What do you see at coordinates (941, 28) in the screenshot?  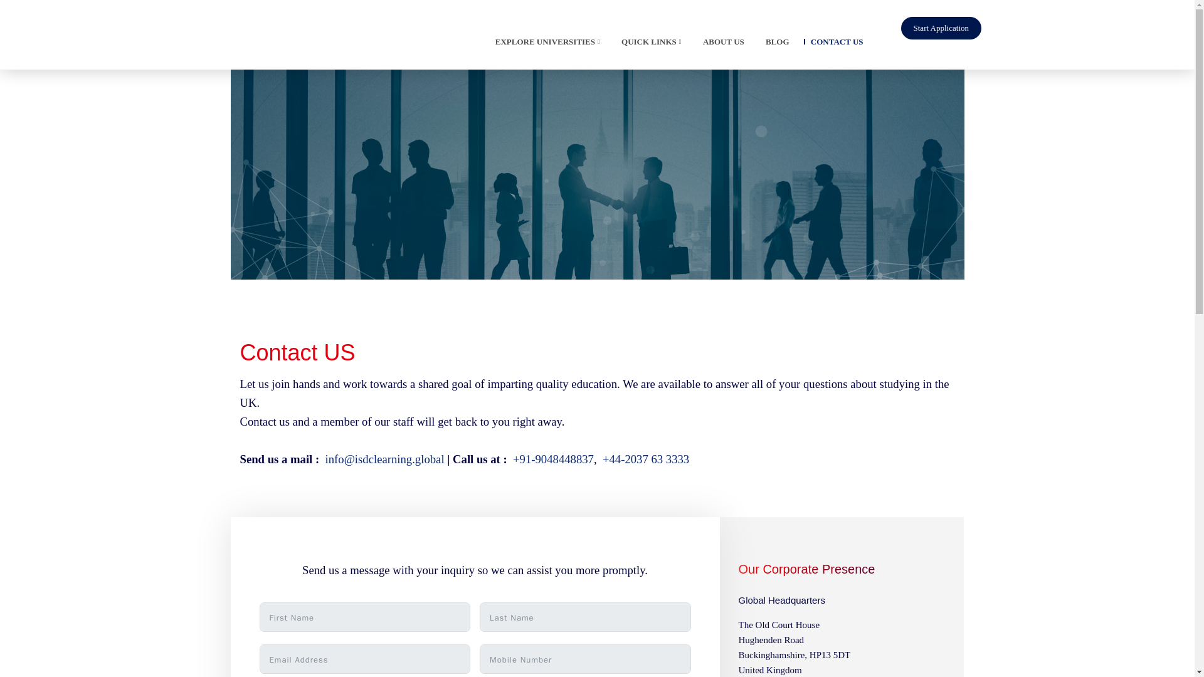 I see `Start Application` at bounding box center [941, 28].